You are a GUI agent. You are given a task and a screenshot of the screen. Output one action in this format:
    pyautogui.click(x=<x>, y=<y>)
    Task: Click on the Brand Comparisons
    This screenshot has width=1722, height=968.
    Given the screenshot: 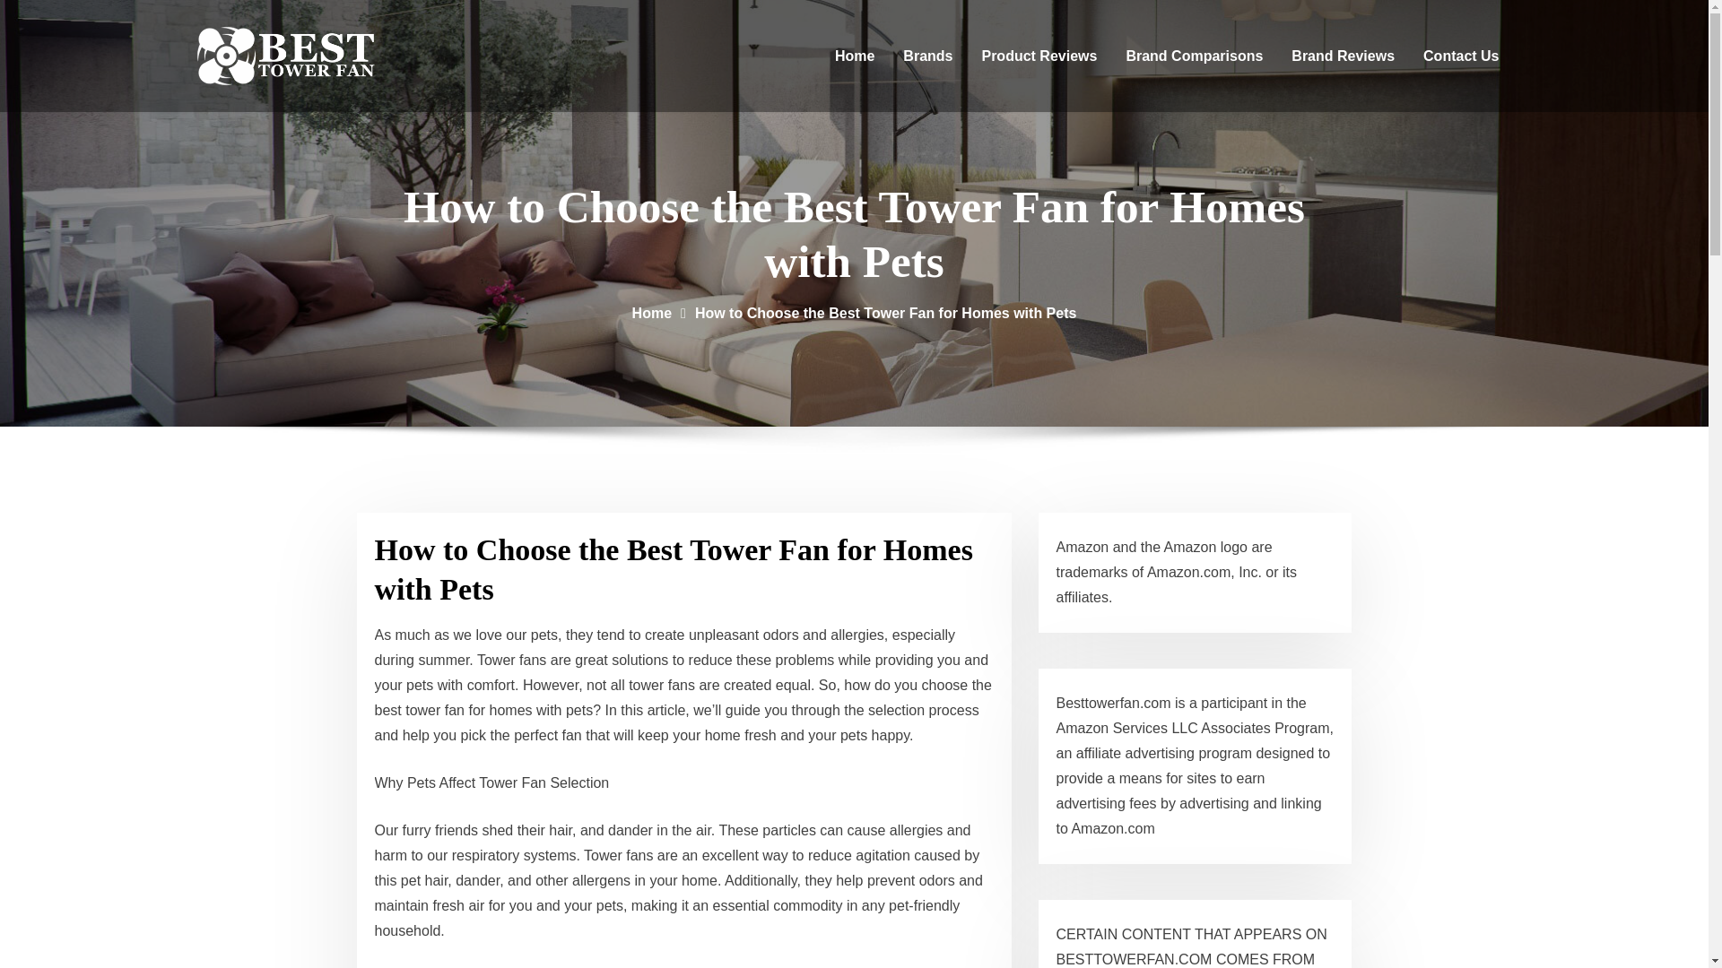 What is the action you would take?
    pyautogui.click(x=1194, y=56)
    